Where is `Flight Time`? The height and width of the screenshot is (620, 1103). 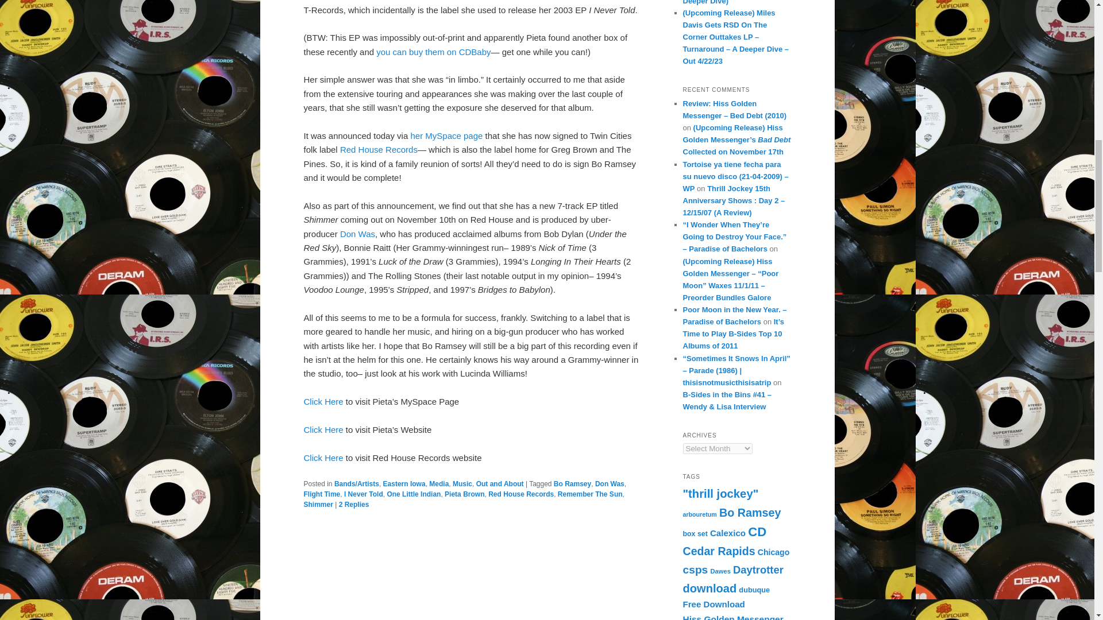 Flight Time is located at coordinates (322, 494).